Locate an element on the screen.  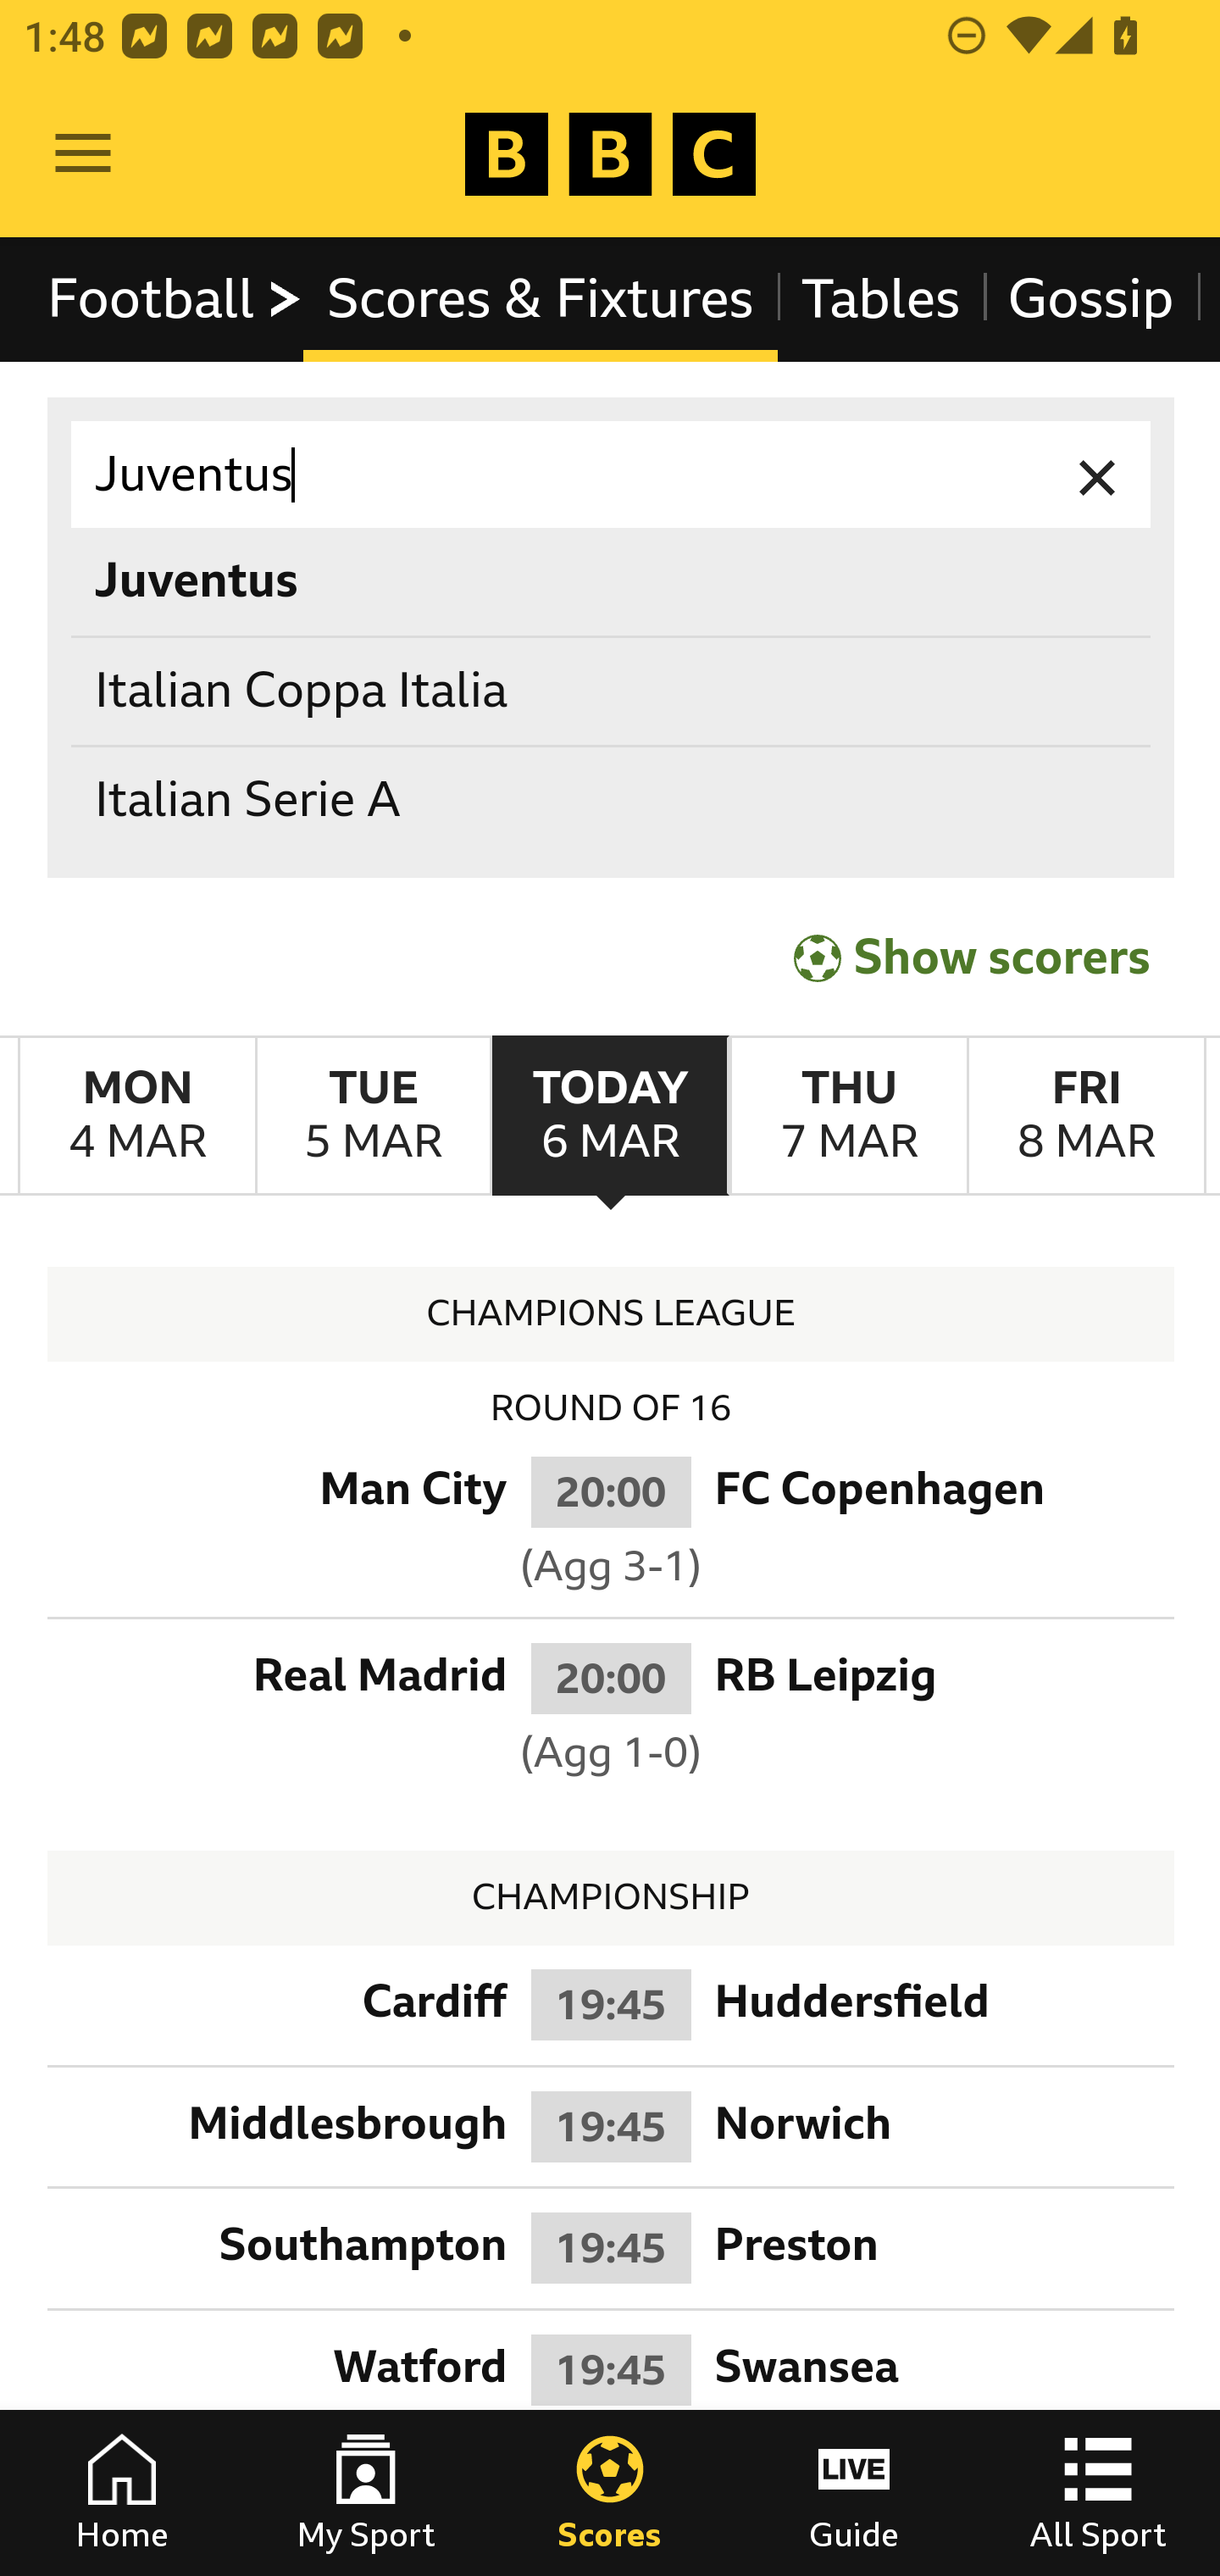
Show scorers is located at coordinates (972, 958).